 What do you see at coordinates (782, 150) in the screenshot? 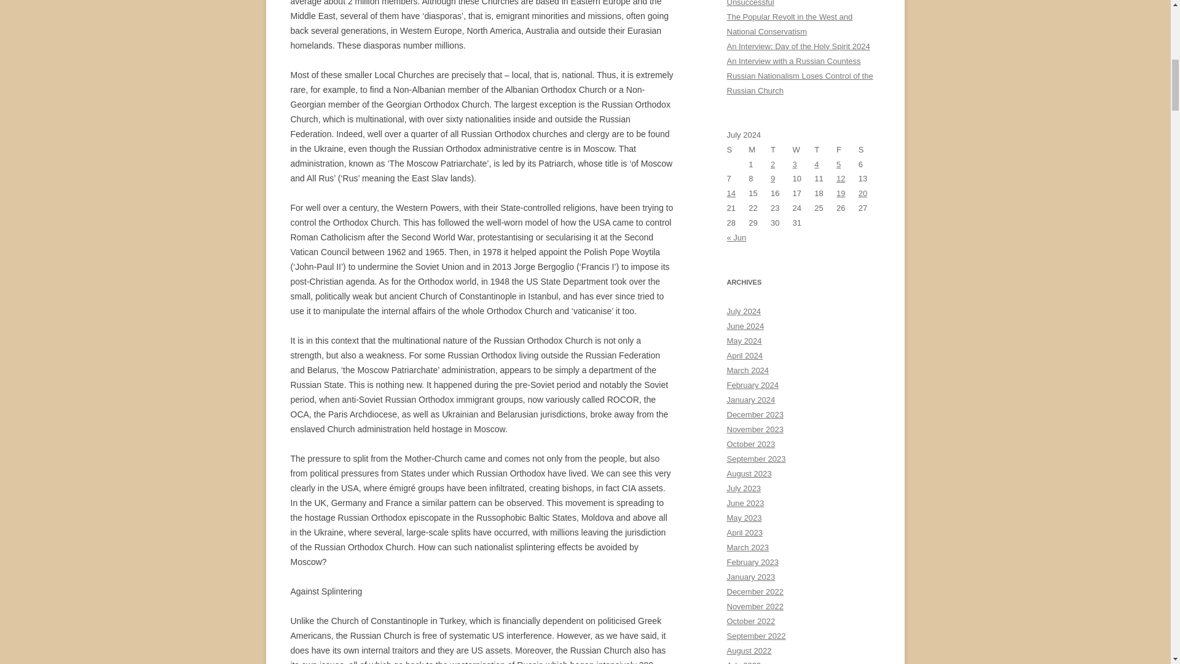
I see `Tuesday` at bounding box center [782, 150].